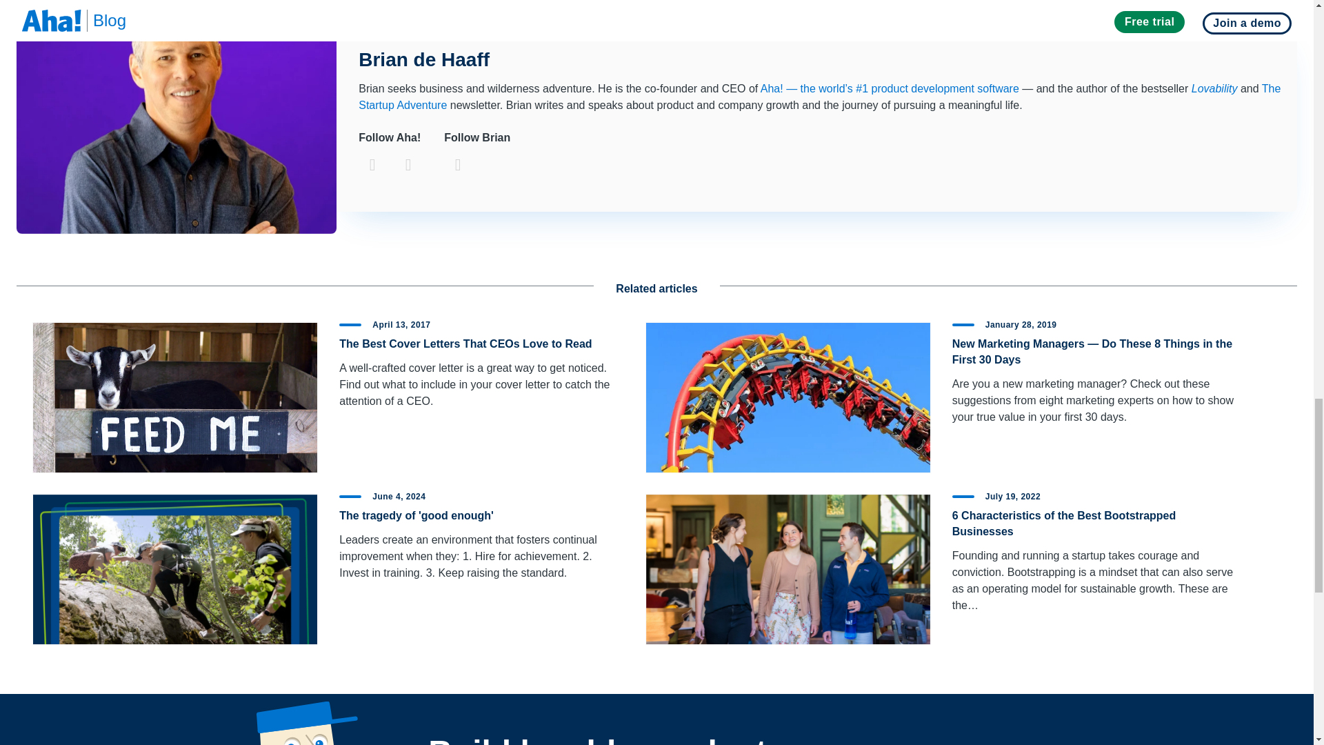 The width and height of the screenshot is (1324, 745). What do you see at coordinates (1215, 88) in the screenshot?
I see `Lovability` at bounding box center [1215, 88].